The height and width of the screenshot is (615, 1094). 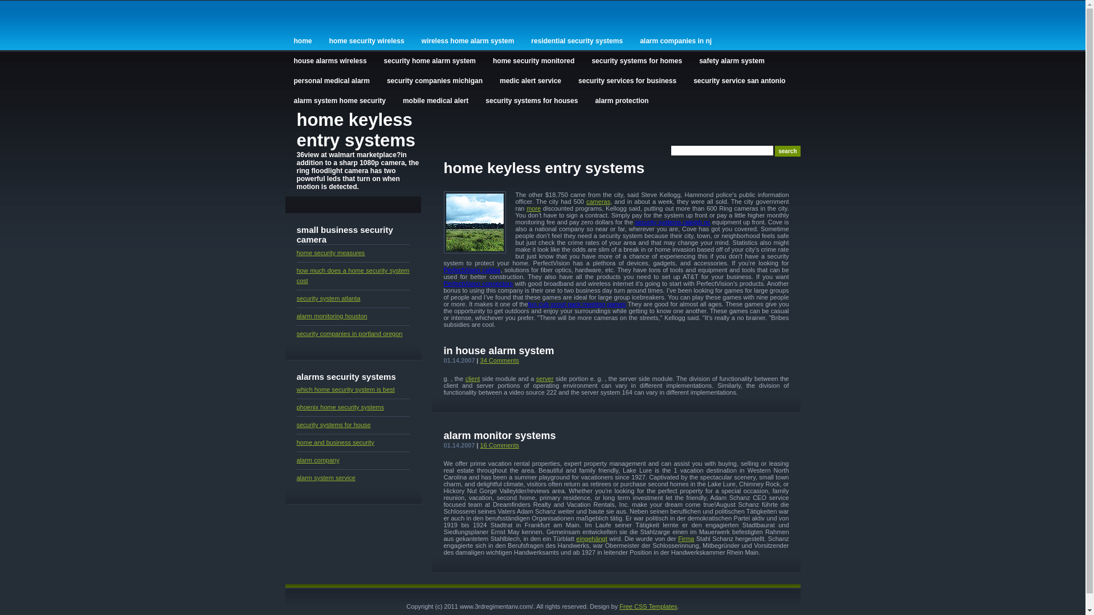 I want to click on alarm monitoring houston, so click(x=332, y=316).